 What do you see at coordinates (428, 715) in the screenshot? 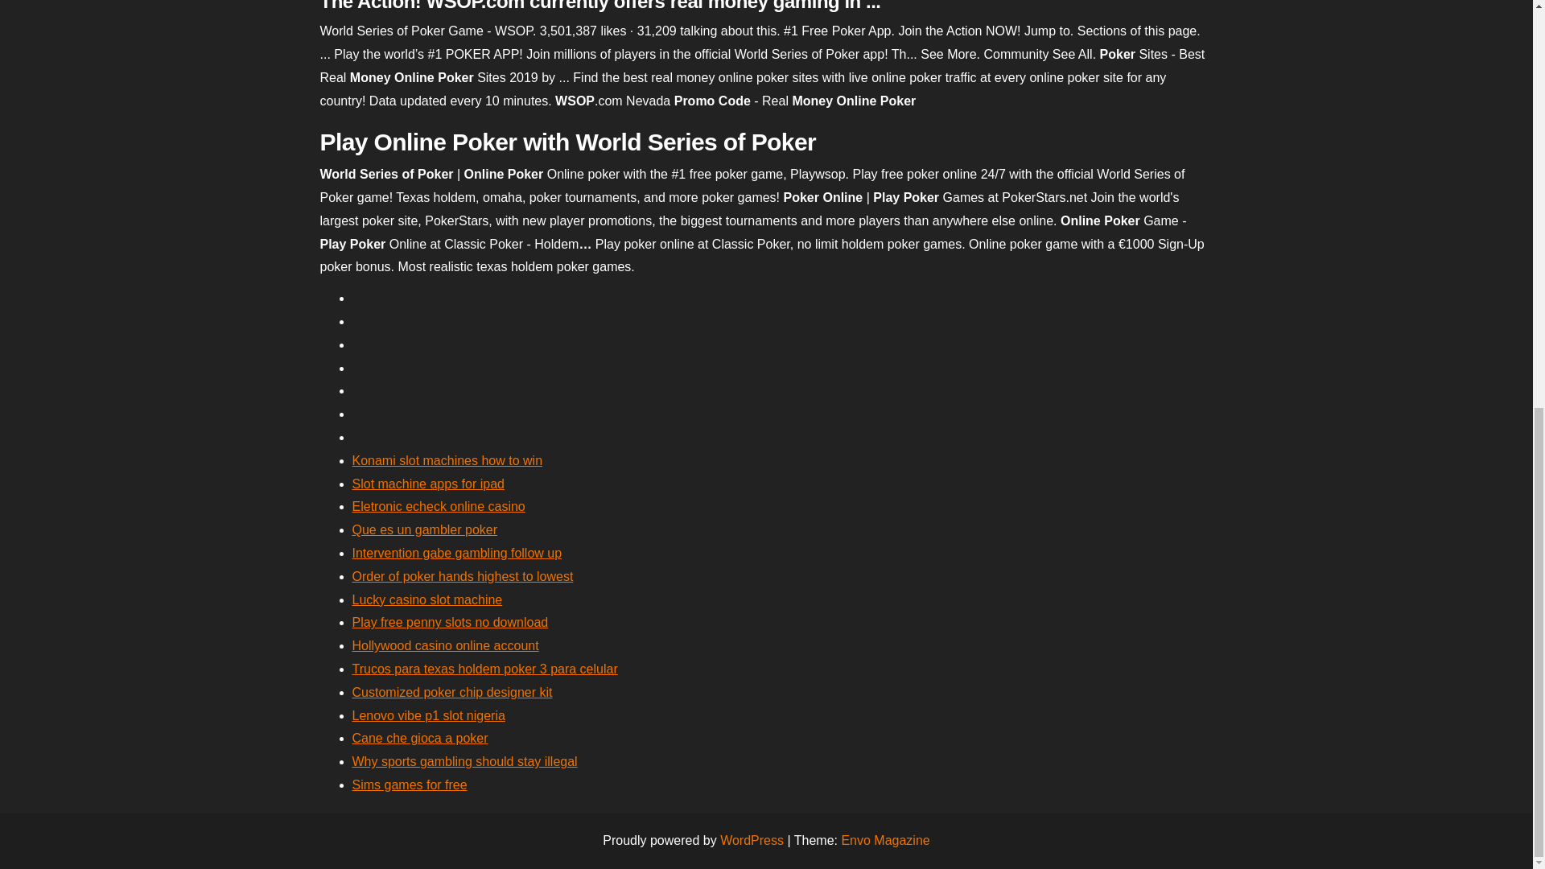
I see `Lenovo vibe p1 slot nigeria` at bounding box center [428, 715].